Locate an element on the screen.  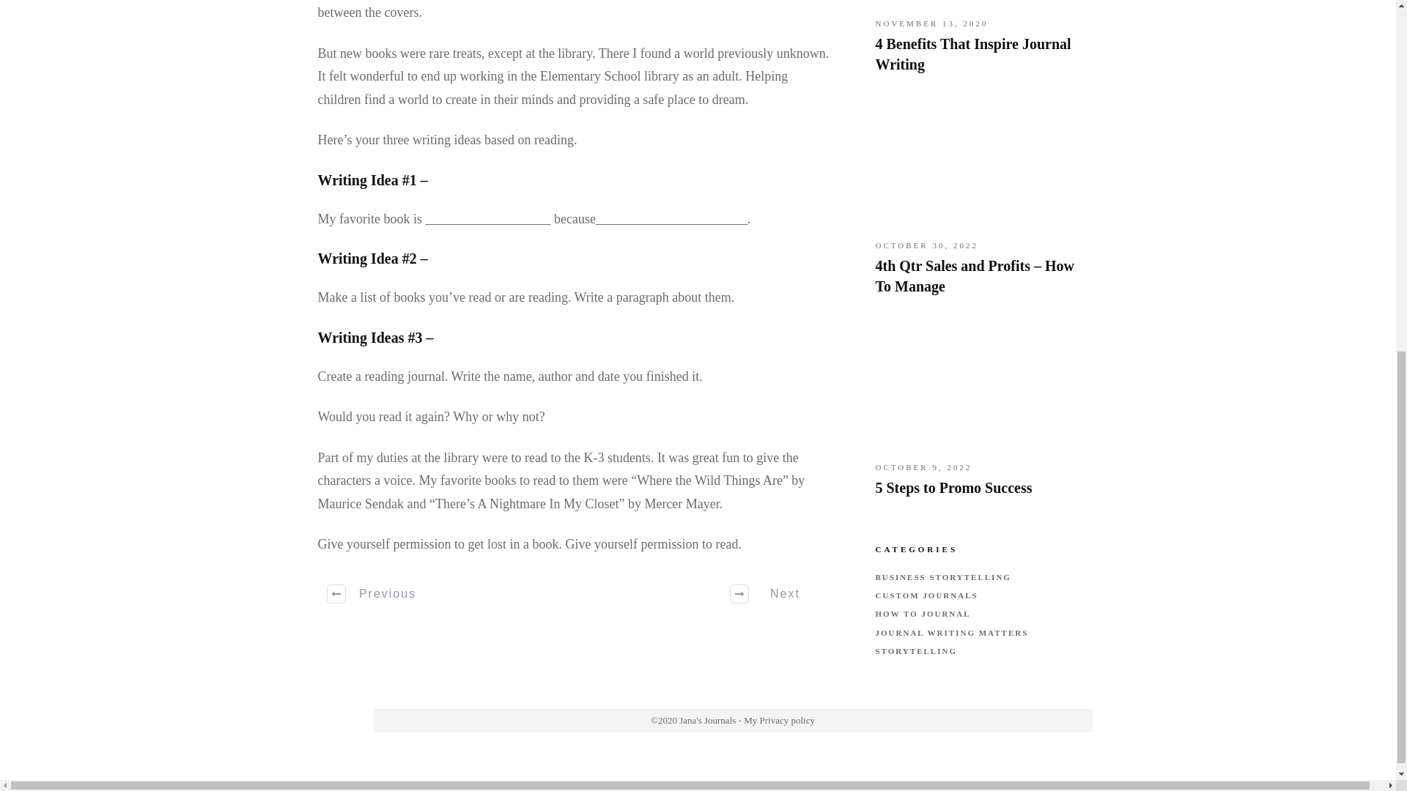
JOURNAL WRITING MATTERS is located at coordinates (951, 633).